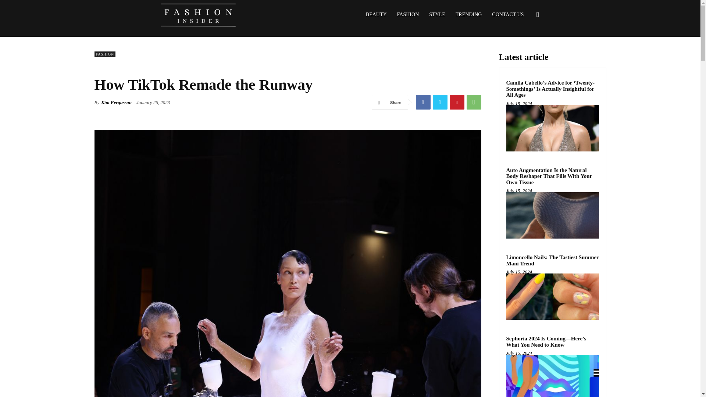 This screenshot has width=706, height=397. Describe the element at coordinates (423, 102) in the screenshot. I see `Facebook` at that location.